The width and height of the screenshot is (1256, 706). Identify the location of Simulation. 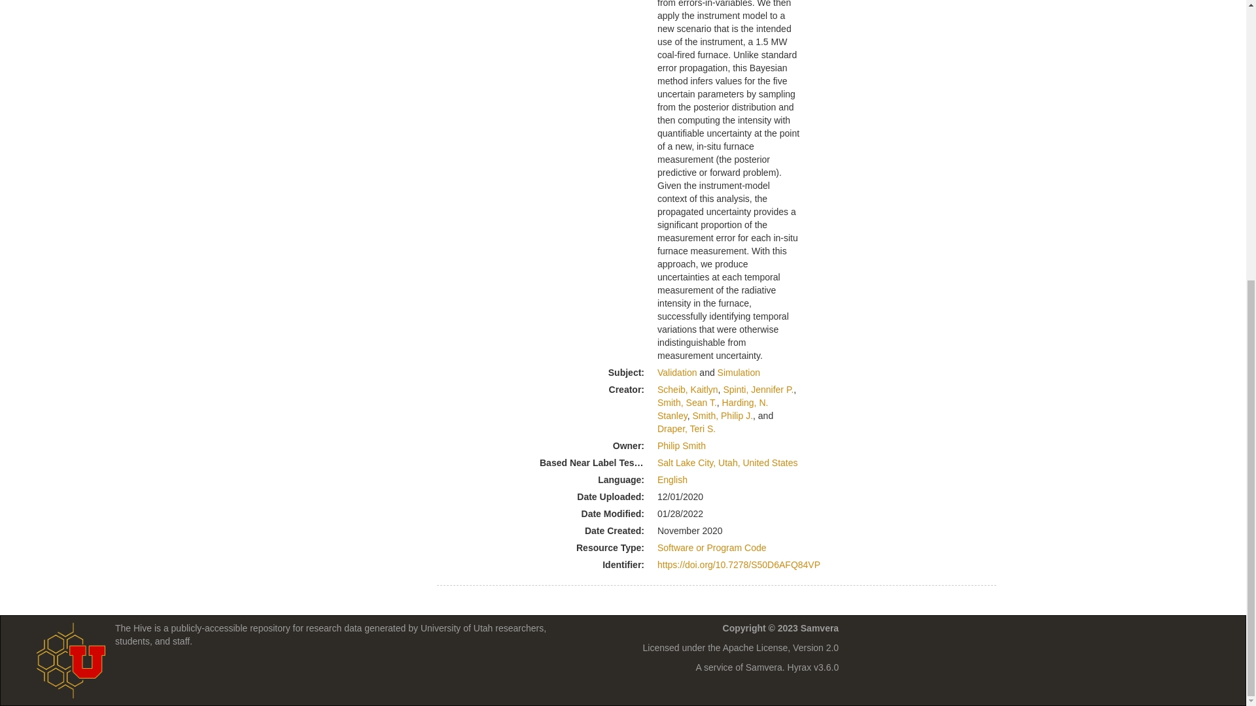
(738, 372).